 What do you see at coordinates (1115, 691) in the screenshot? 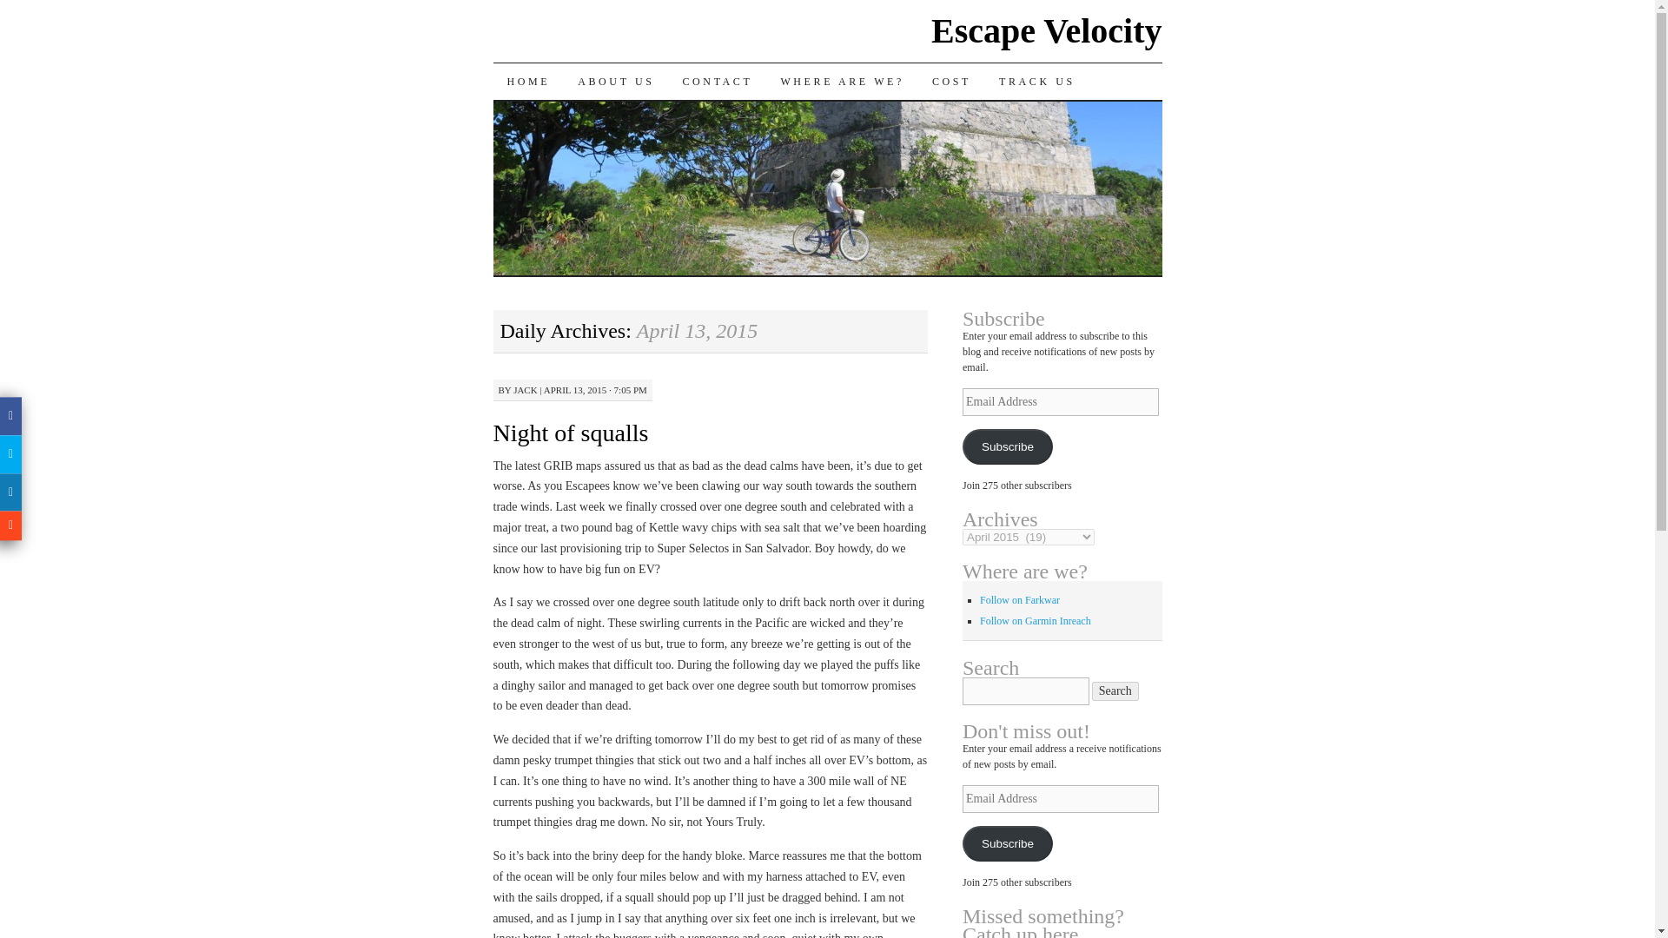
I see `Search` at bounding box center [1115, 691].